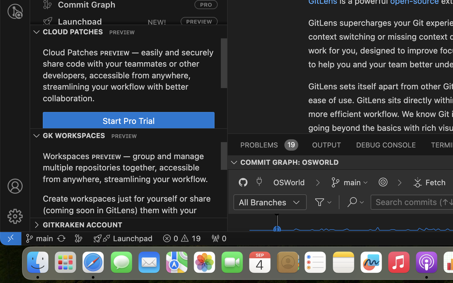 The width and height of the screenshot is (453, 283). What do you see at coordinates (358, 17) in the screenshot?
I see `Use the interactive` at bounding box center [358, 17].